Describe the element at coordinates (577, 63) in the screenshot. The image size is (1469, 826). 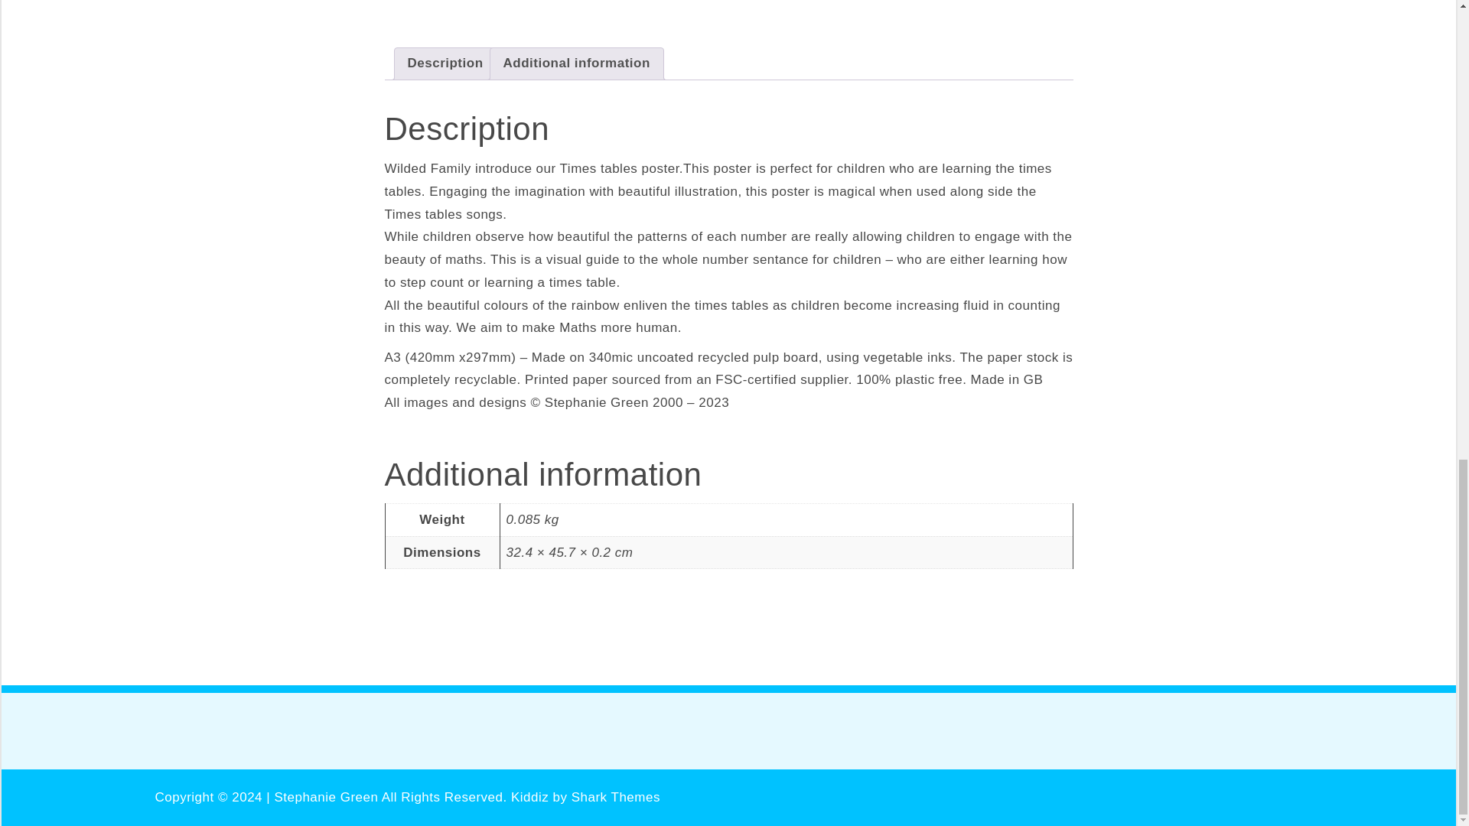
I see `Additional information` at that location.